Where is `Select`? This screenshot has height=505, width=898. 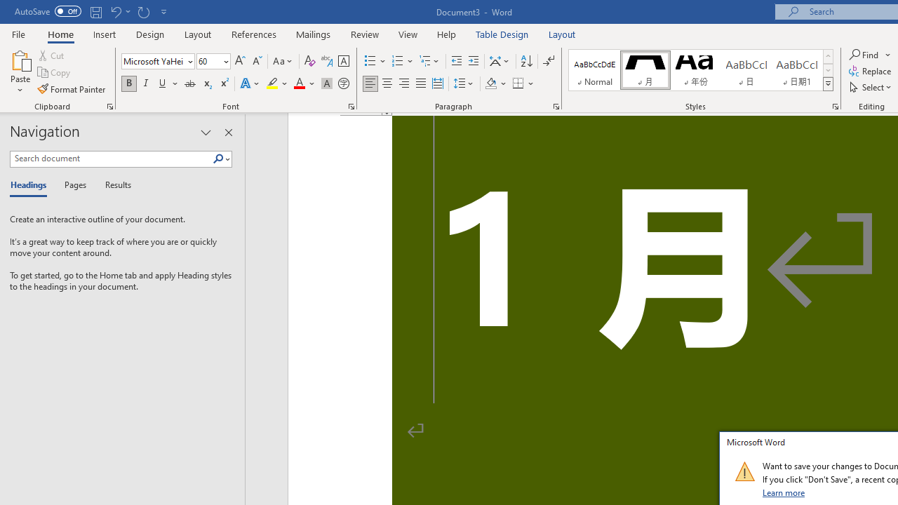
Select is located at coordinates (871, 87).